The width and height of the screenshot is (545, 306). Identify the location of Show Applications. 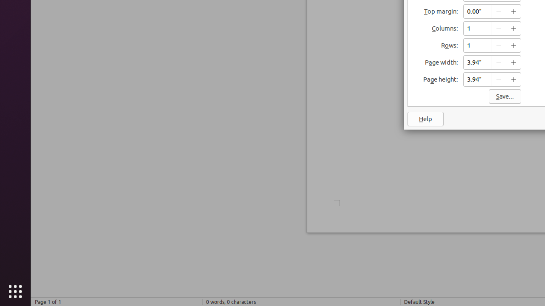
(15, 292).